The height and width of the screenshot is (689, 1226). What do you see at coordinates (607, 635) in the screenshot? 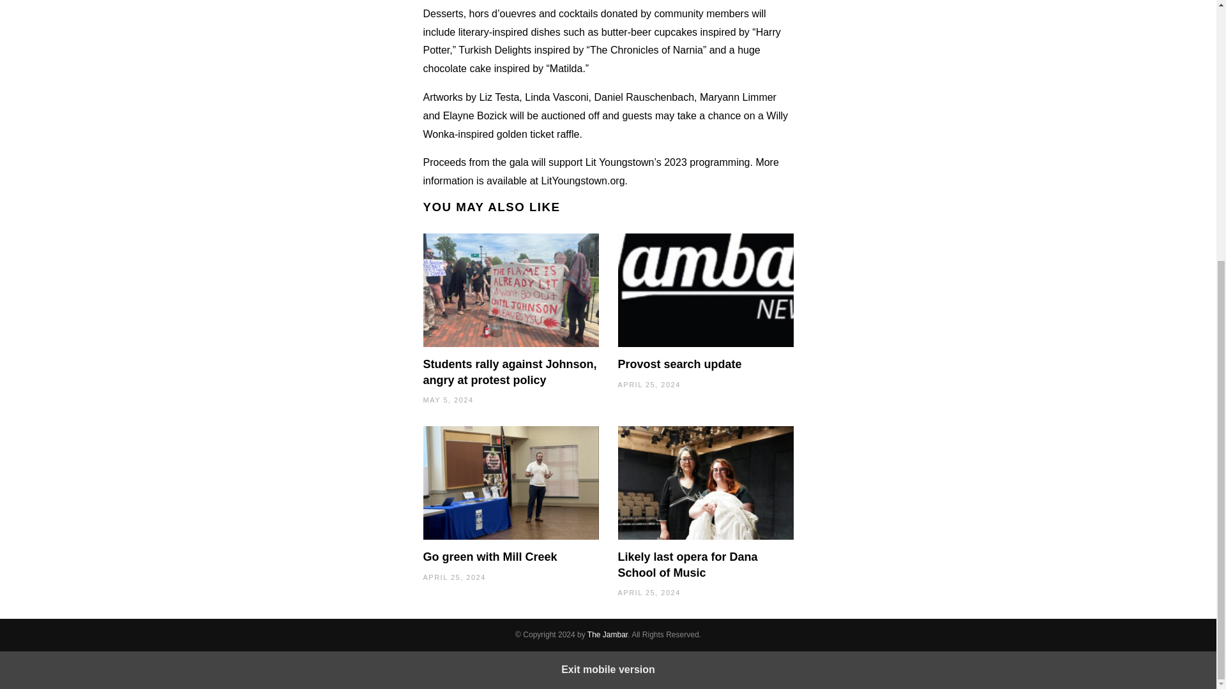
I see `The Jambar` at bounding box center [607, 635].